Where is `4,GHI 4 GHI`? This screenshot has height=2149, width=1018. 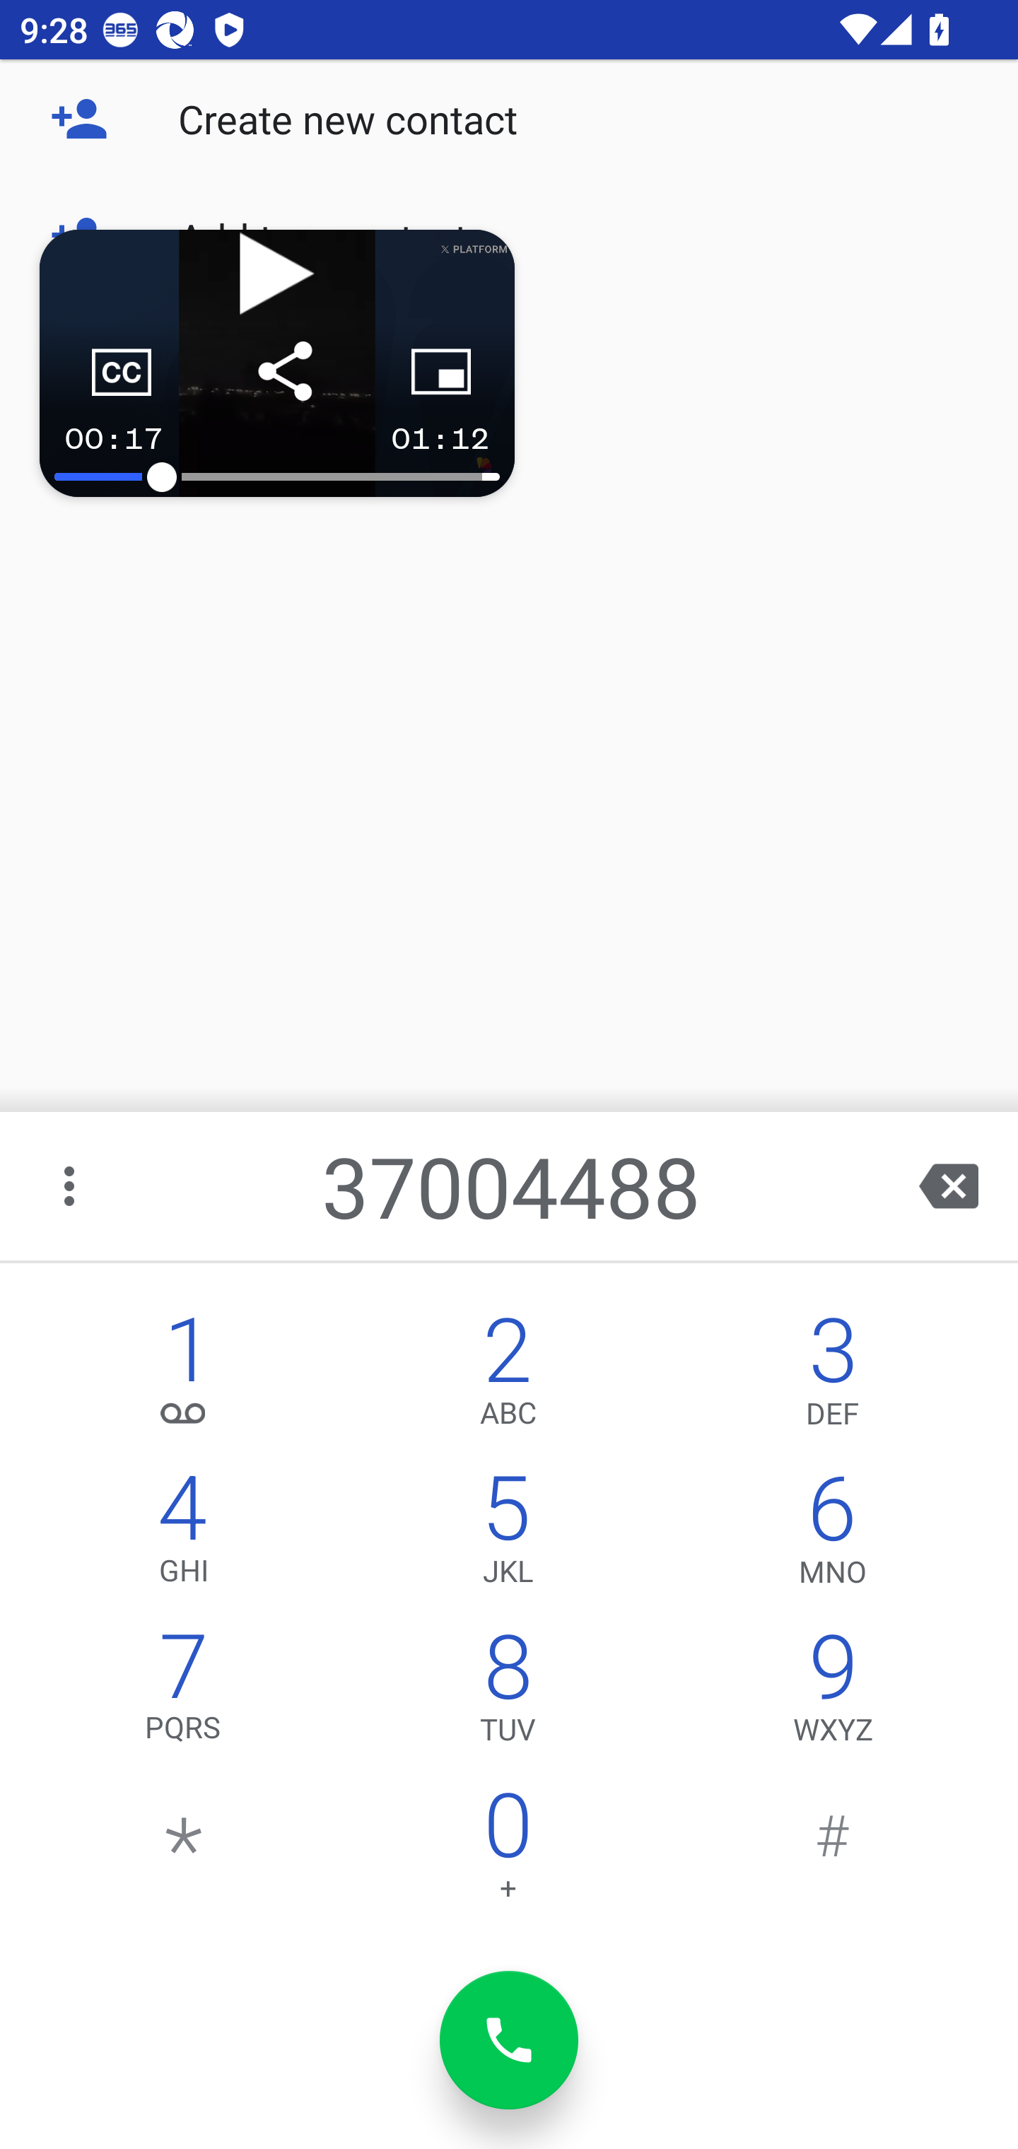
4,GHI 4 GHI is located at coordinates (184, 1535).